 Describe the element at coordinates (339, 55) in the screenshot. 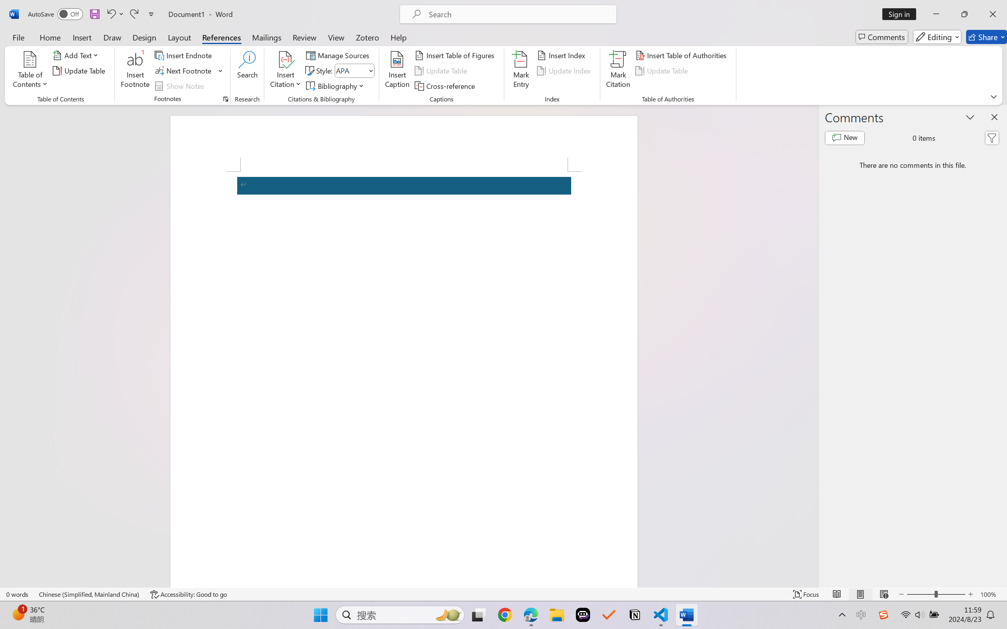

I see `Manage Sources...` at that location.